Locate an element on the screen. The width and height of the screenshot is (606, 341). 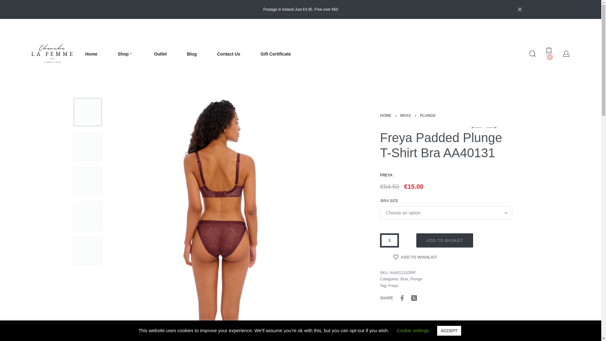
Home is located at coordinates (92, 54).